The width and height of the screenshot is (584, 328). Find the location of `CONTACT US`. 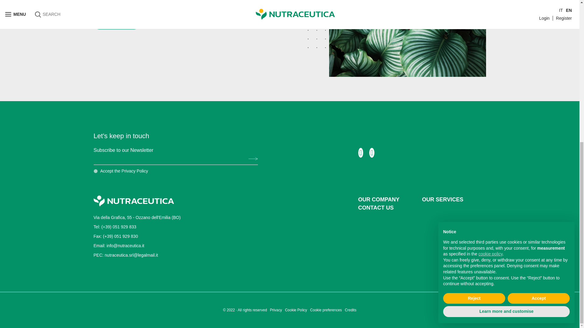

CONTACT US is located at coordinates (390, 208).